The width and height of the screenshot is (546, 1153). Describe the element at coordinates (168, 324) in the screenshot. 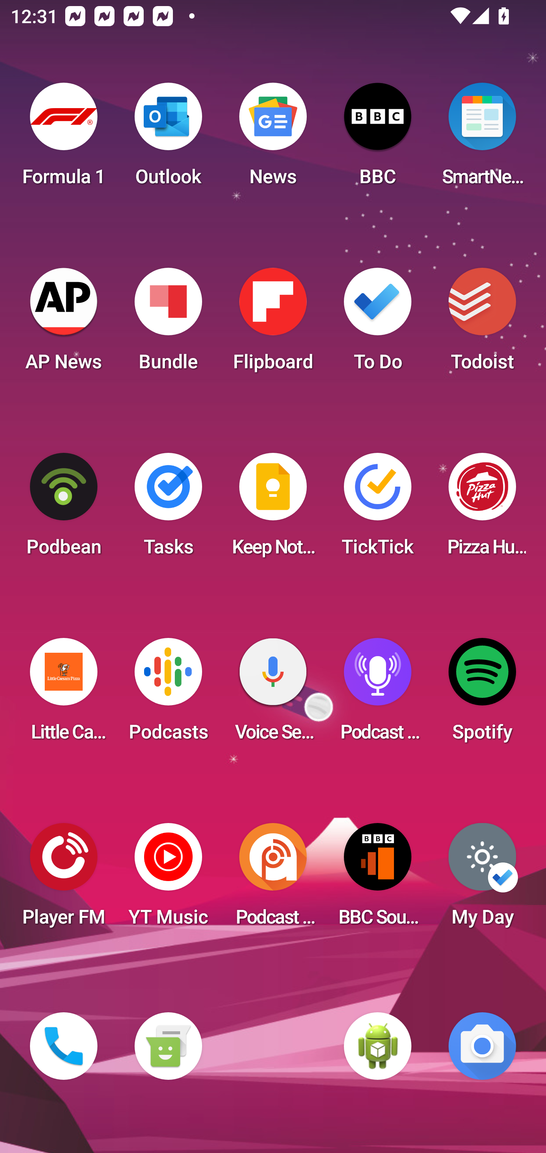

I see `Bundle` at that location.